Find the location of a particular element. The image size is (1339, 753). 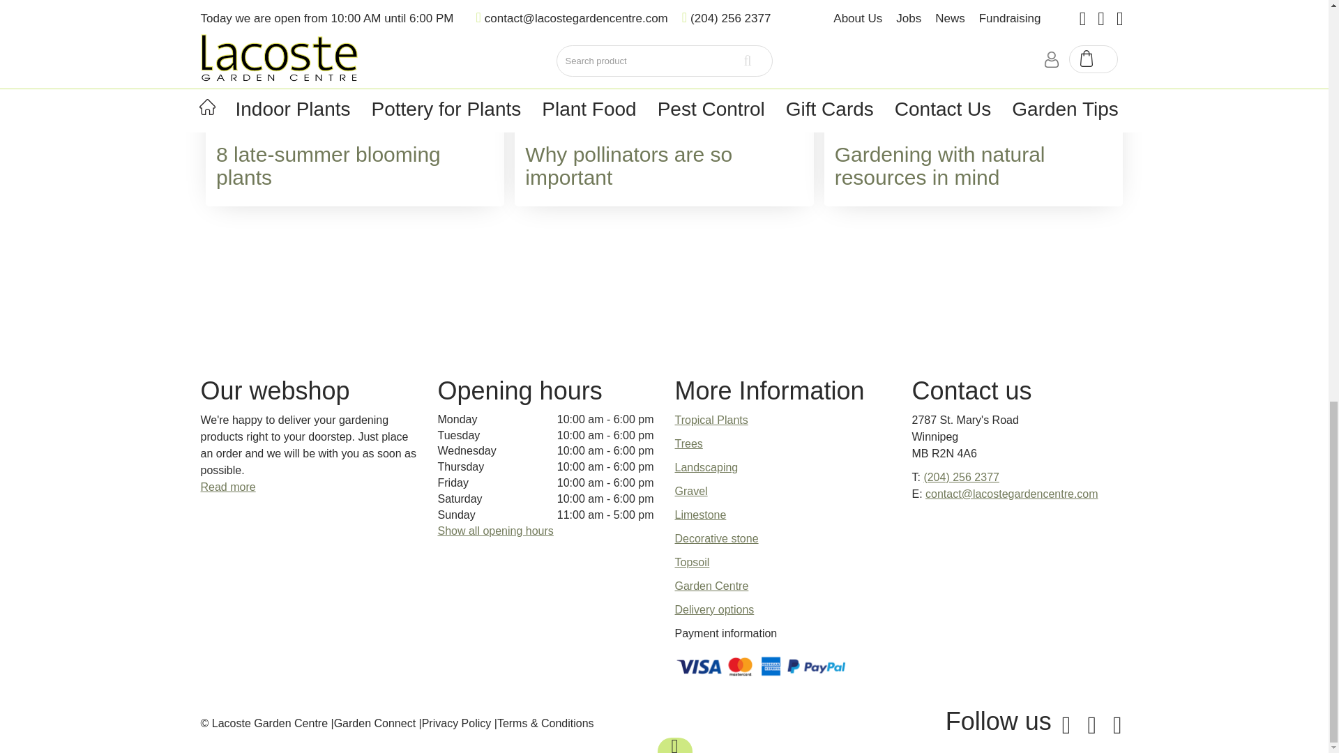

Gardening with natural resources in mind is located at coordinates (940, 166).